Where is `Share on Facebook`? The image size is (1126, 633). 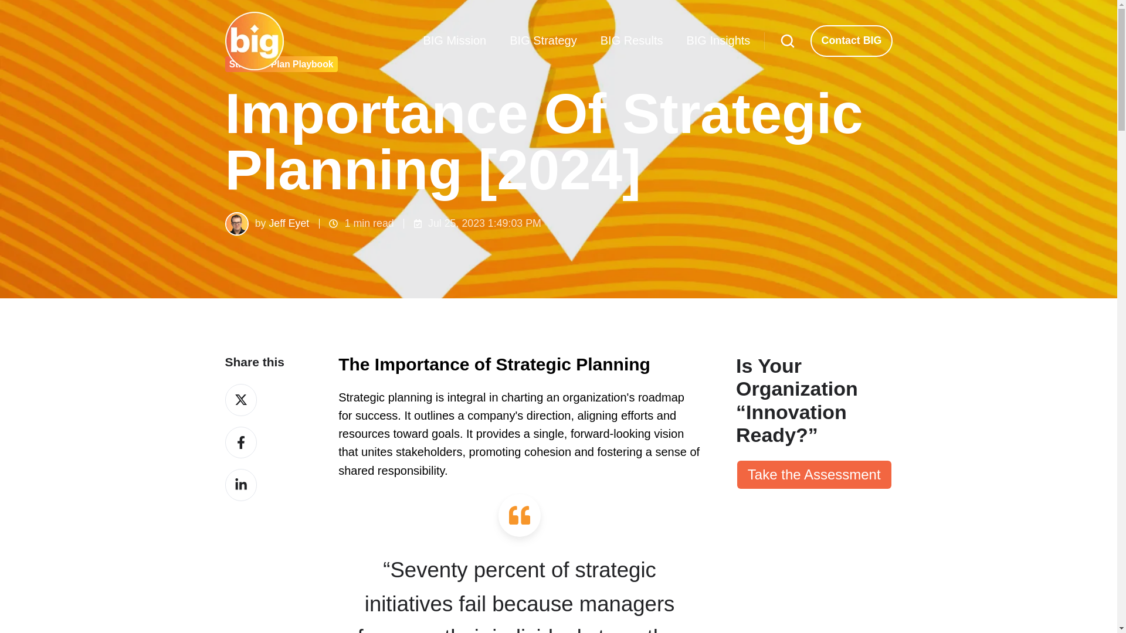 Share on Facebook is located at coordinates (242, 443).